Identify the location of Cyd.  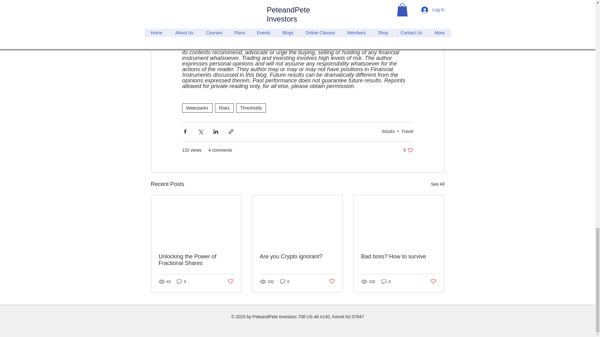
(187, 2).